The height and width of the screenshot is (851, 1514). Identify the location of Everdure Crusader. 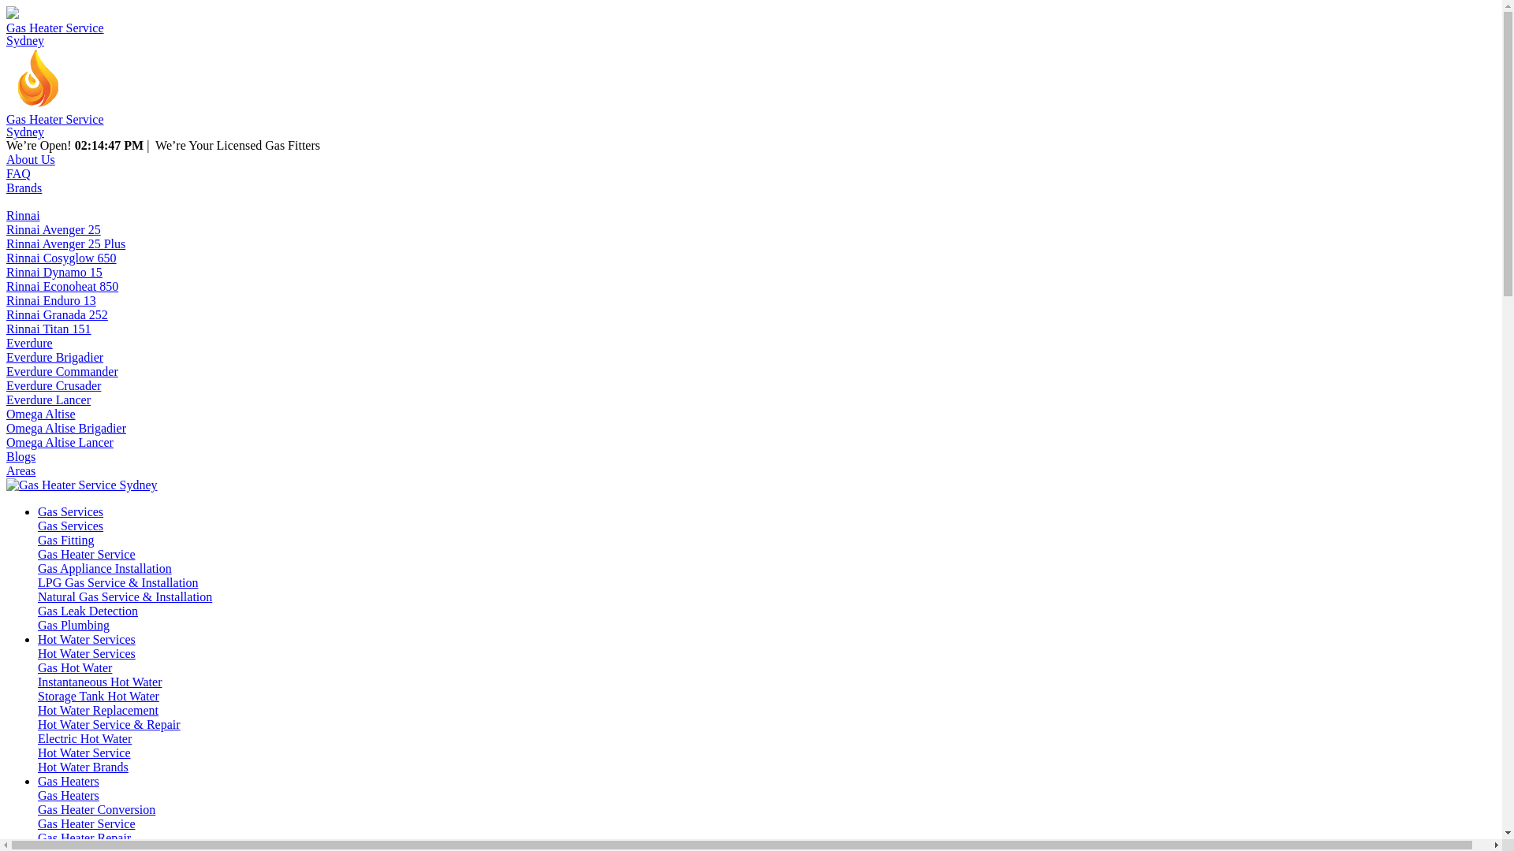
(54, 386).